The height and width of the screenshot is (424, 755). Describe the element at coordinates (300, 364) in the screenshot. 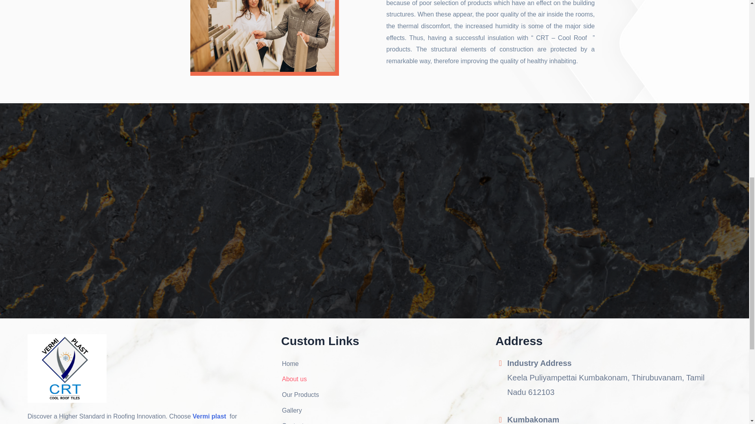

I see `Home` at that location.